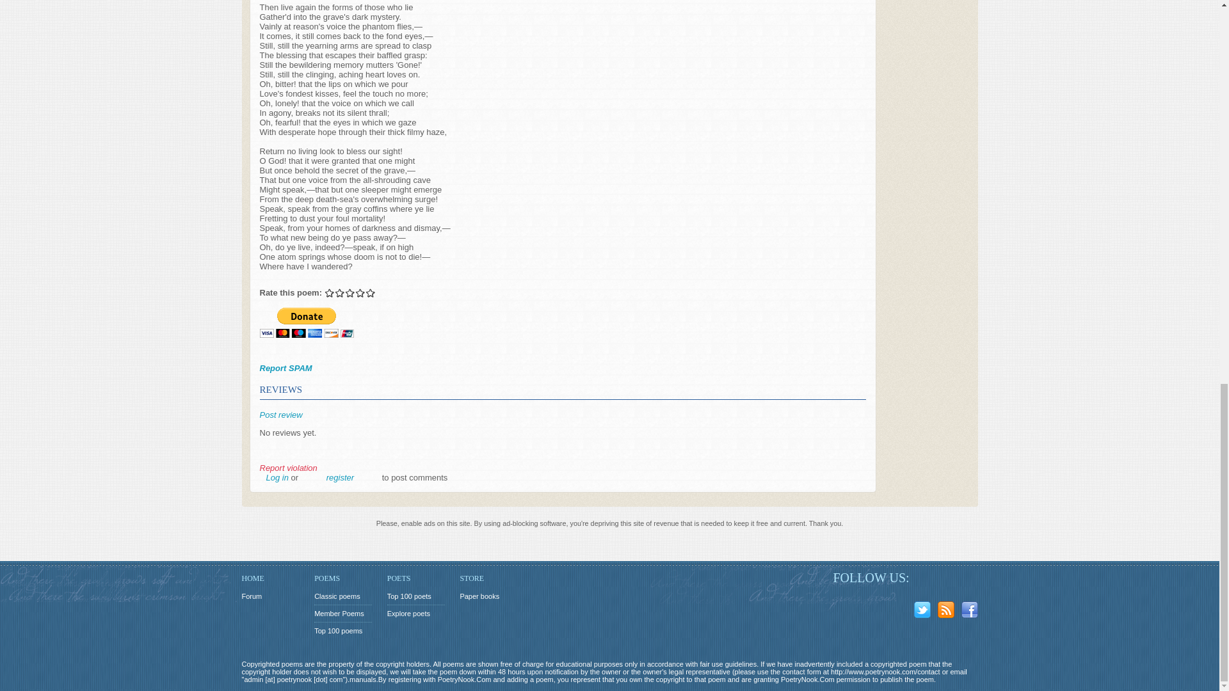  I want to click on Follow Poetry Nook on Facebook, so click(972, 612).